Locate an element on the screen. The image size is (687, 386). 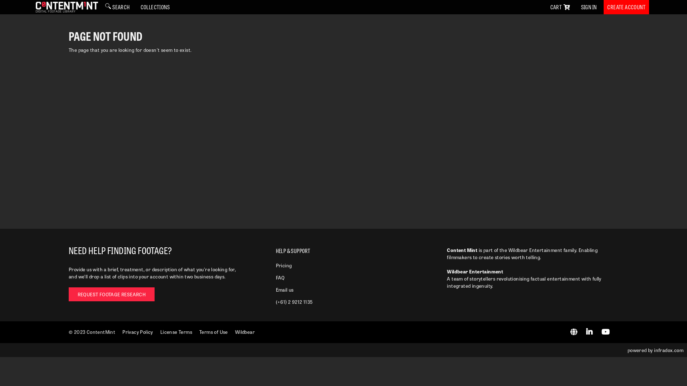
License Terms is located at coordinates (176, 332).